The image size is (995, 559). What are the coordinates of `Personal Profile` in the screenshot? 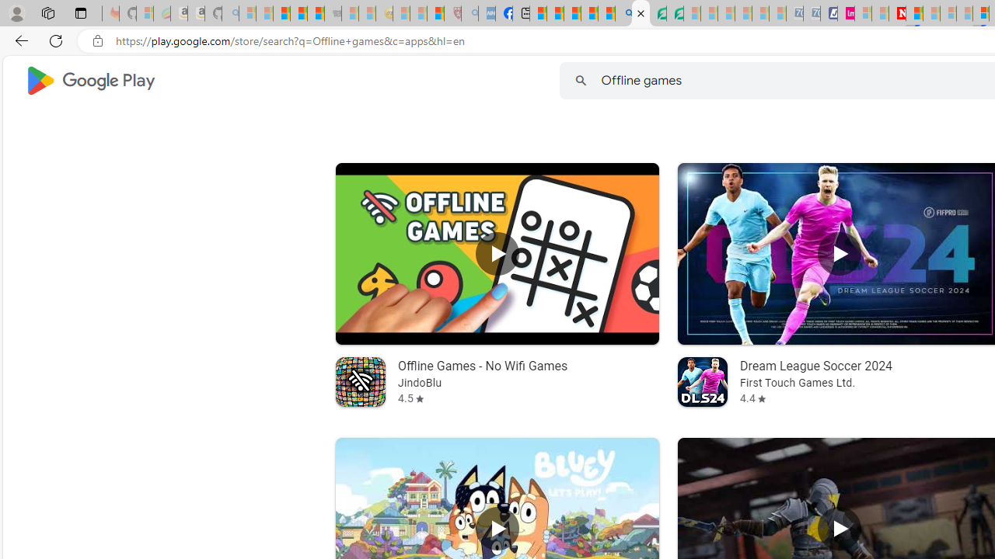 It's located at (16, 12).